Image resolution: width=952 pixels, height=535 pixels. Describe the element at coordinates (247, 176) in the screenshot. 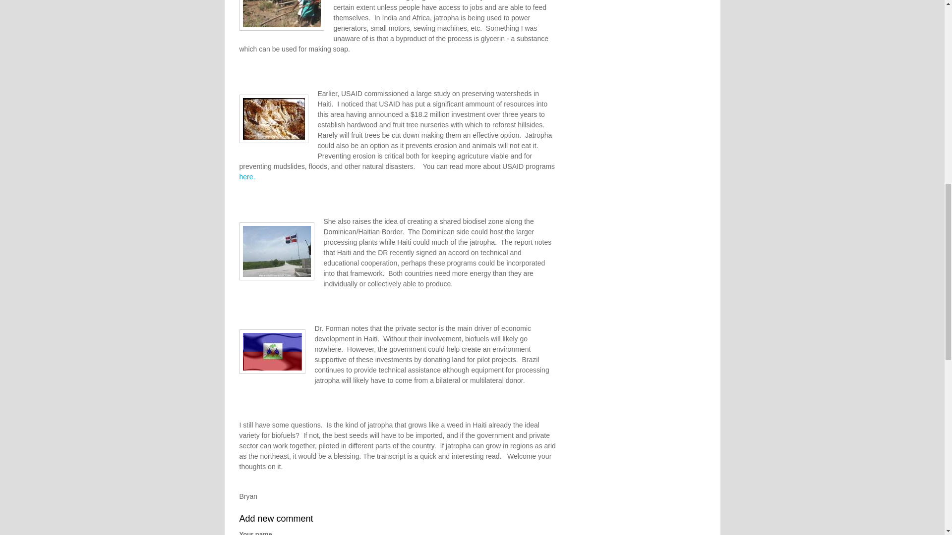

I see `here.` at that location.